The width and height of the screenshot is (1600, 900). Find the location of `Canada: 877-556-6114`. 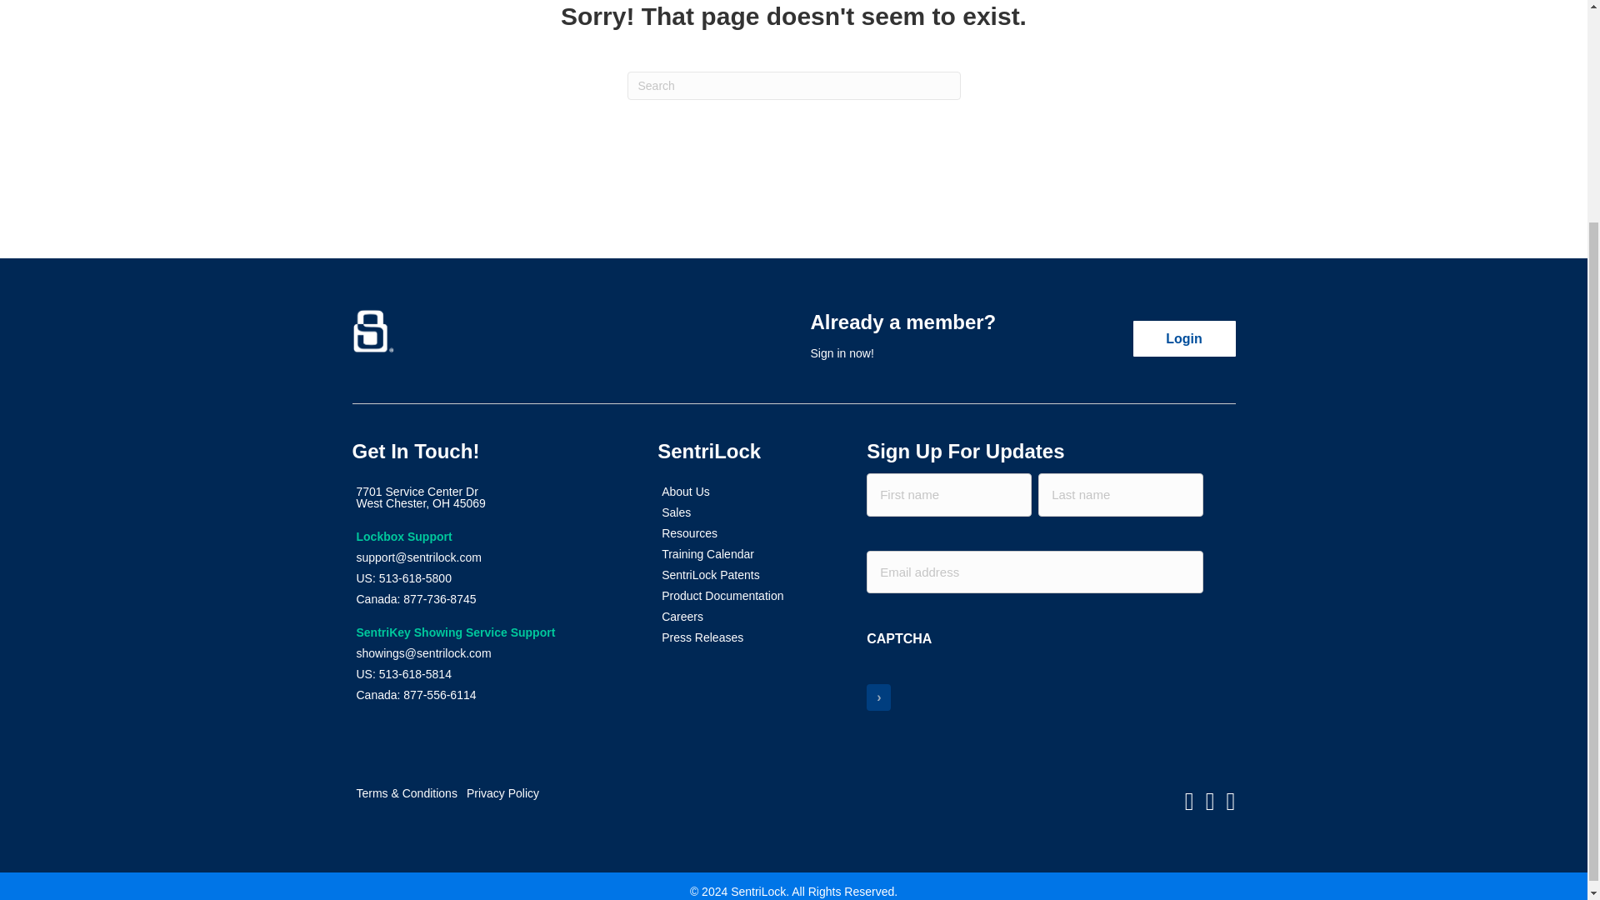

Canada: 877-556-6114 is located at coordinates (487, 536).